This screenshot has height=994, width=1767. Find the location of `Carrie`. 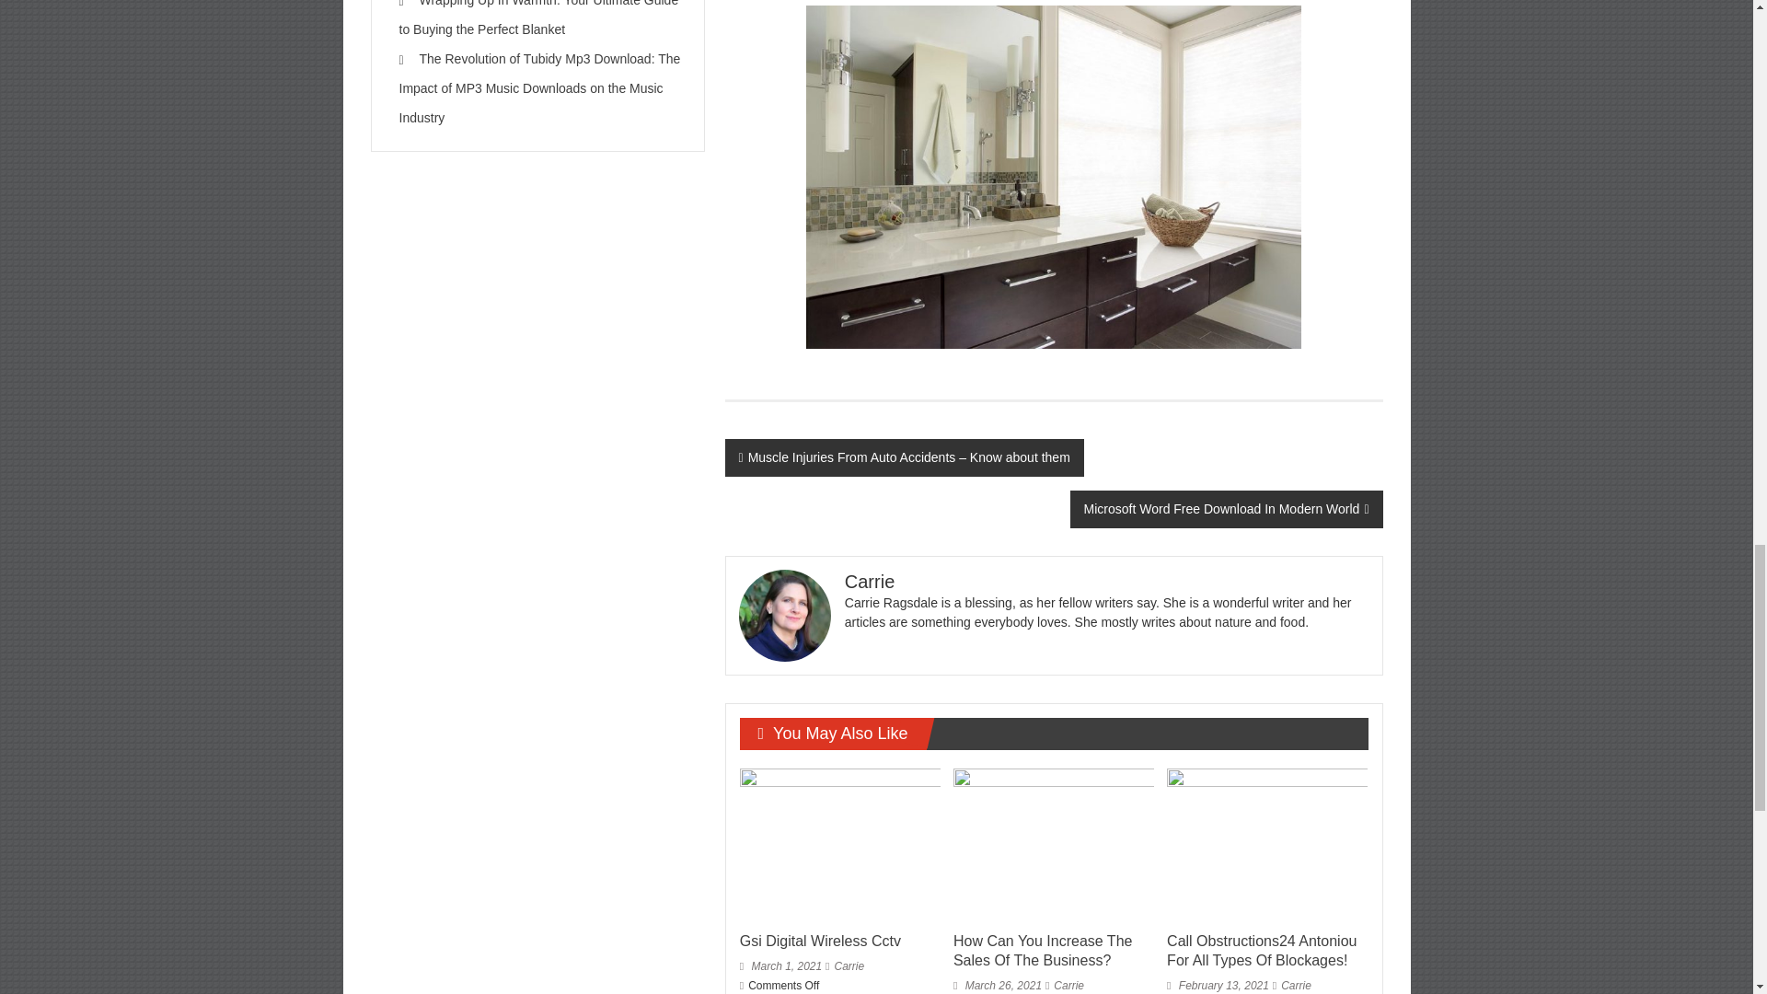

Carrie is located at coordinates (849, 966).